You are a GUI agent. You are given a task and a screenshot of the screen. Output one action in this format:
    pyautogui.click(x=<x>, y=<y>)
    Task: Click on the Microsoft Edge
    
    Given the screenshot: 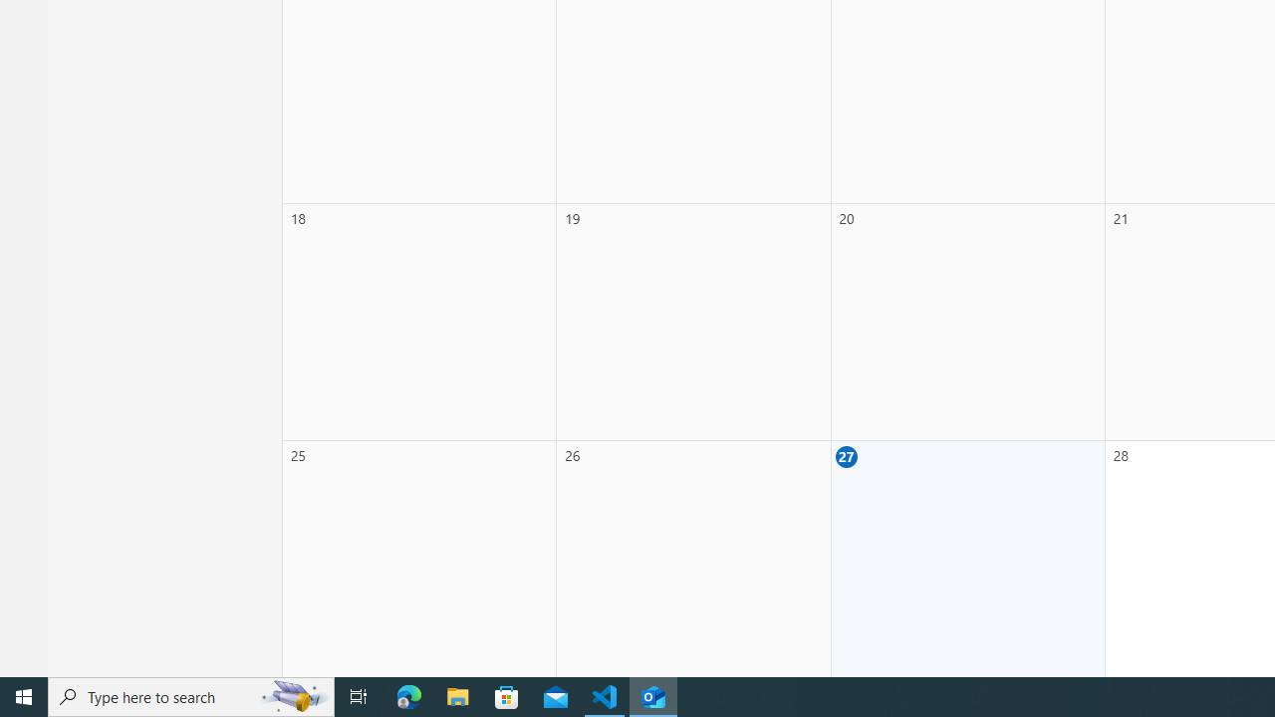 What is the action you would take?
    pyautogui.click(x=409, y=697)
    